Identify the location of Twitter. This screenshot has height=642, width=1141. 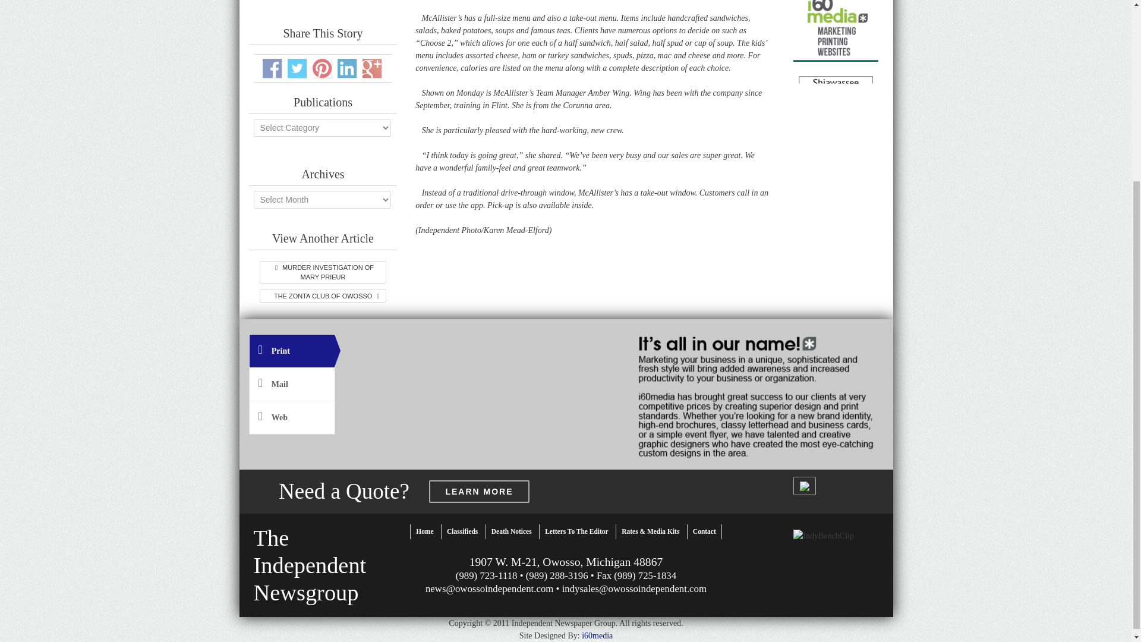
(424, 531).